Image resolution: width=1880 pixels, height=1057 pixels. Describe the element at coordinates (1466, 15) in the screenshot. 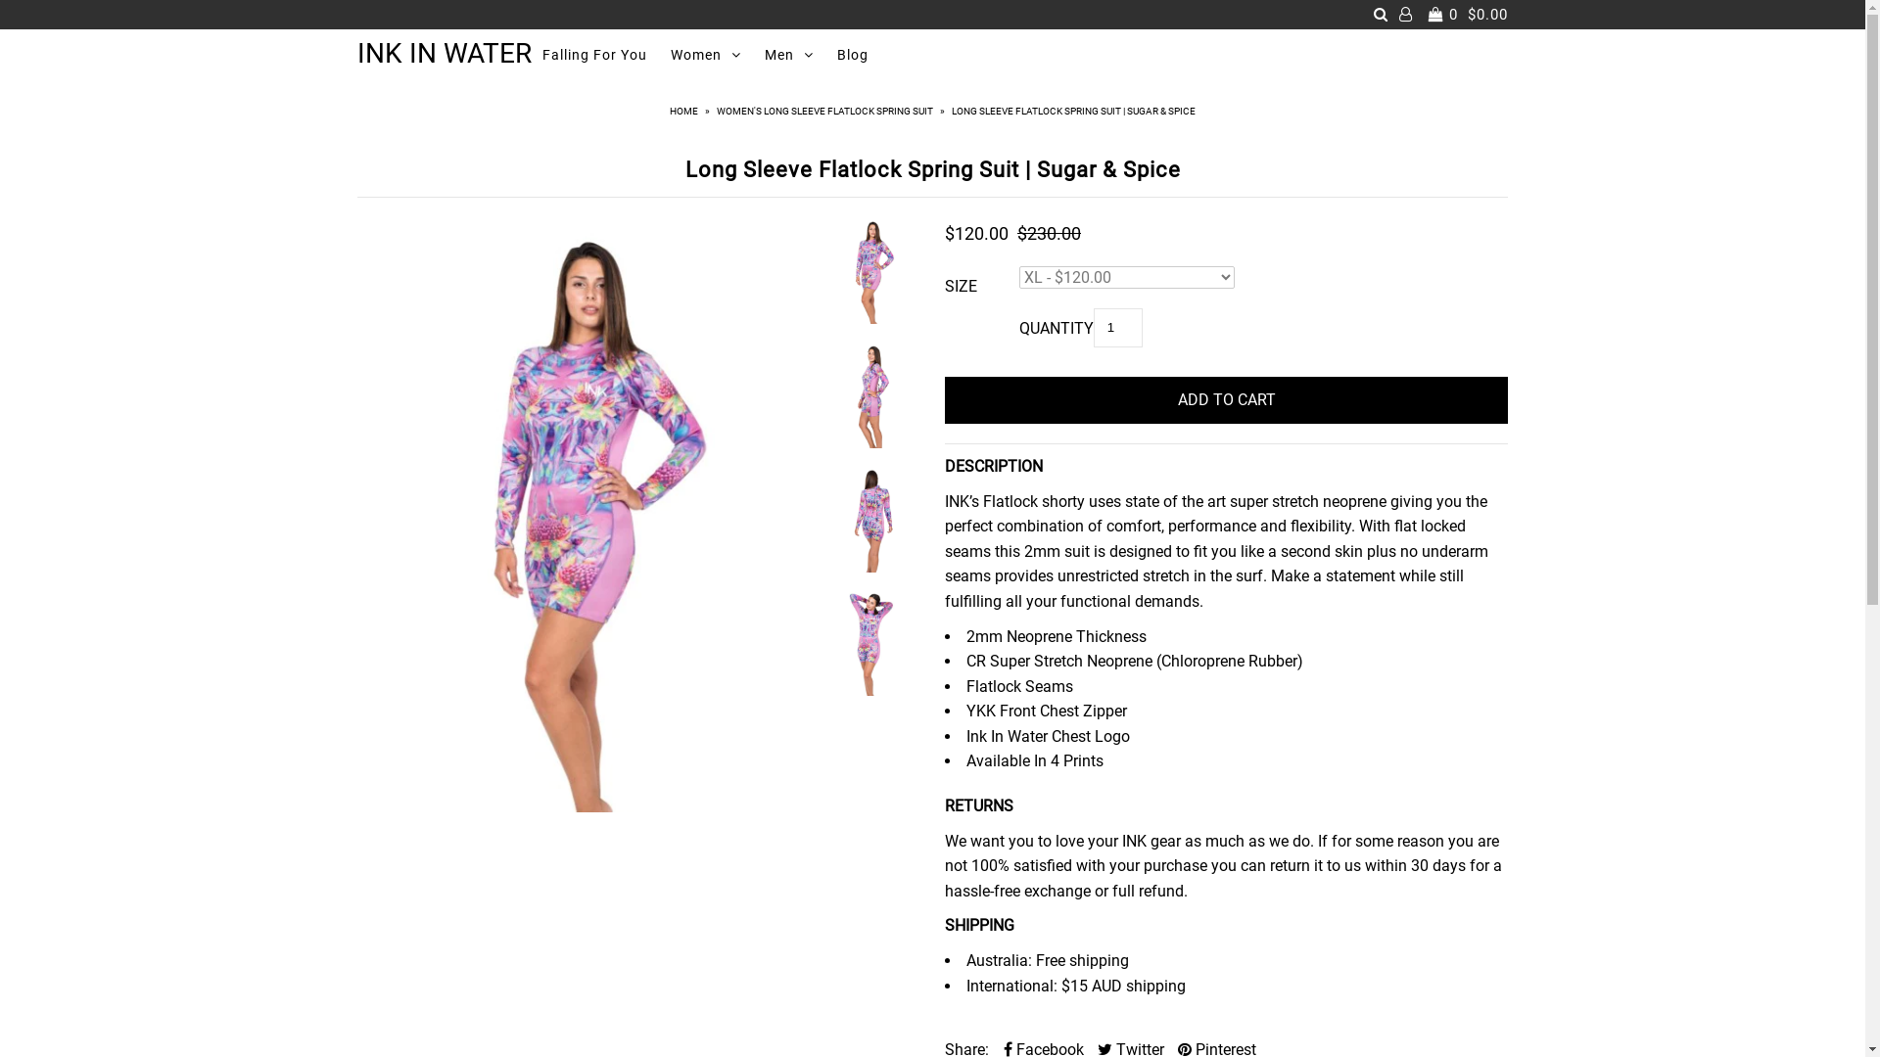

I see `  0  $0.00` at that location.